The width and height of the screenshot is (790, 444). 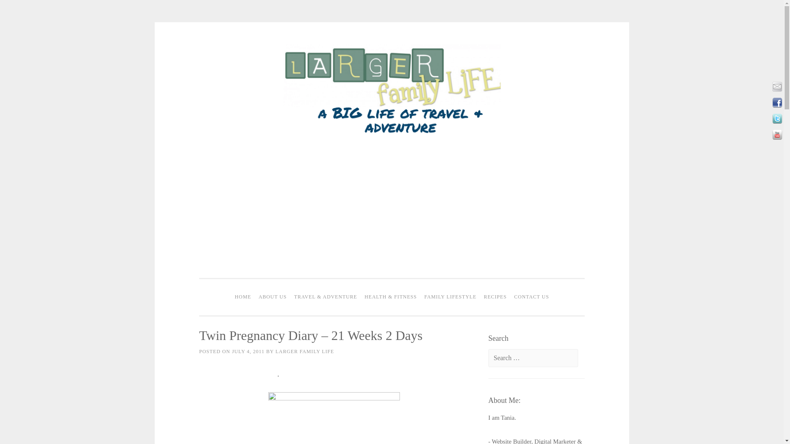 What do you see at coordinates (495, 297) in the screenshot?
I see `RECIPES` at bounding box center [495, 297].